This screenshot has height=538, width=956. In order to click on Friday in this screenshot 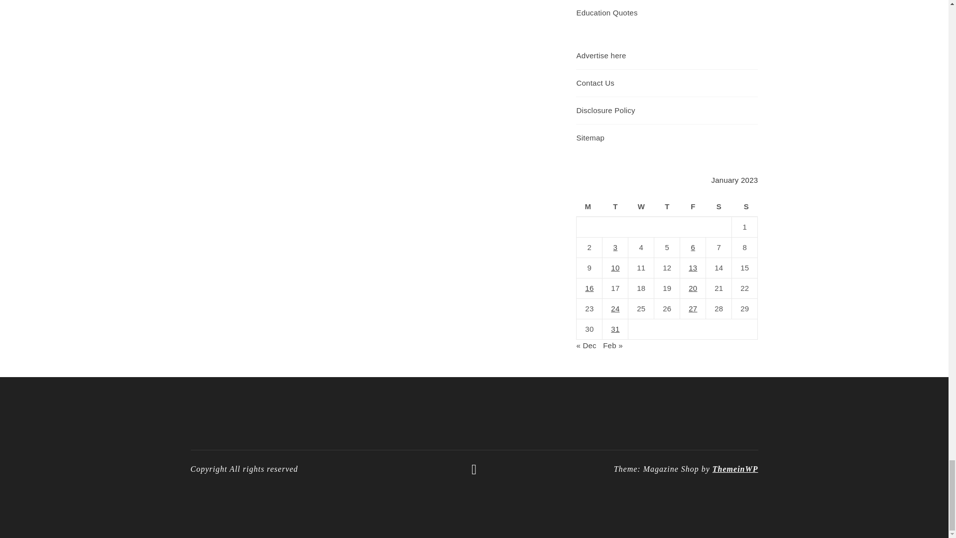, I will do `click(693, 207)`.